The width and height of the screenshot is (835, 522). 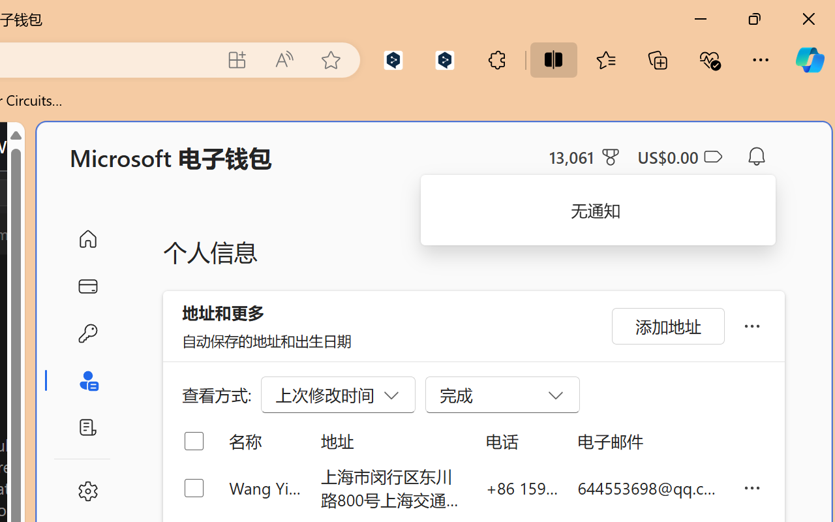 I want to click on Class: ___1lmltc5 f1agt3bx f12qytpq, so click(x=712, y=157).